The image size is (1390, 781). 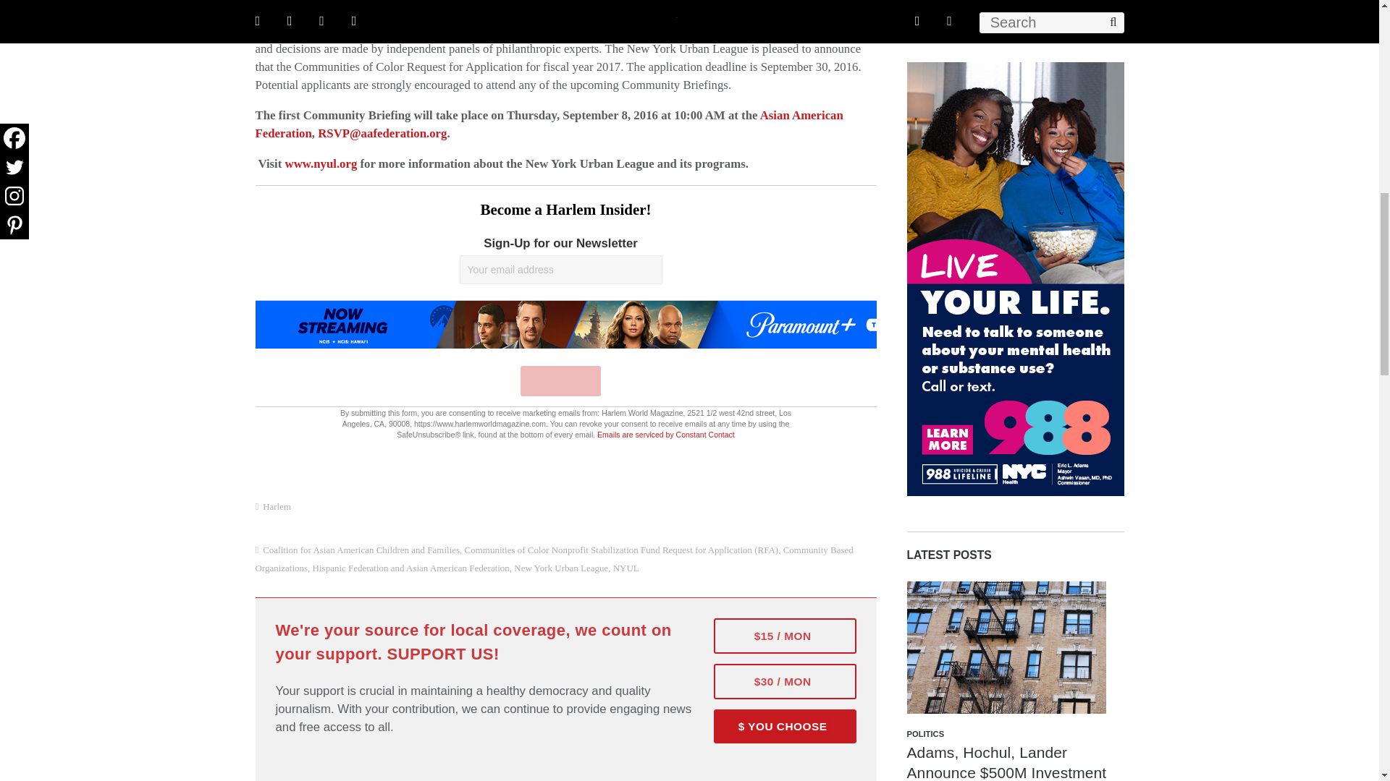 I want to click on New York Urban League, so click(x=561, y=567).